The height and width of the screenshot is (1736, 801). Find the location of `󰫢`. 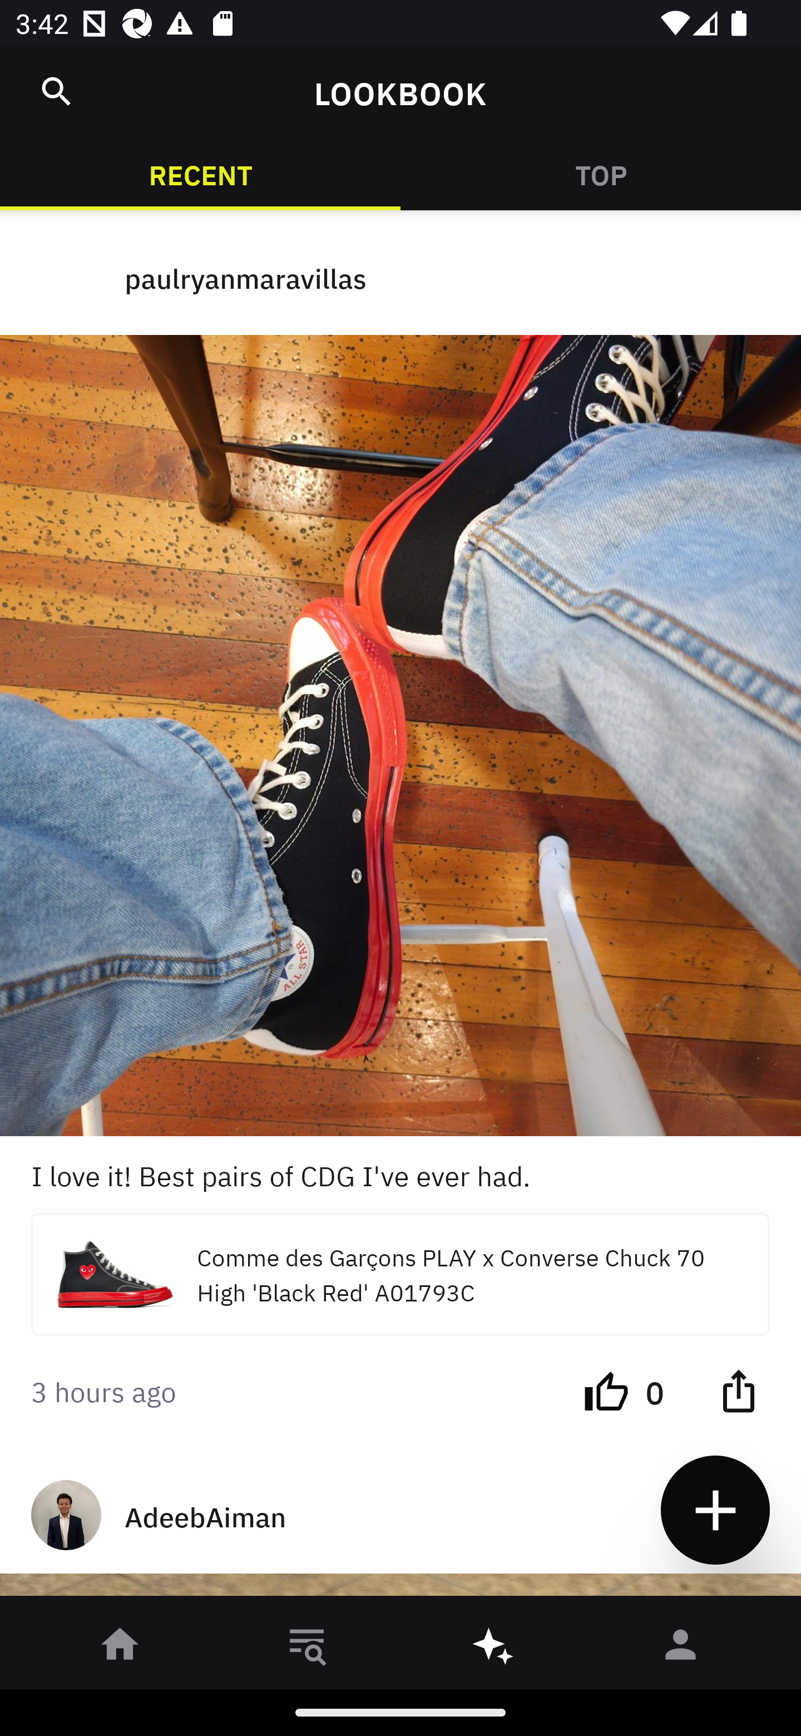

󰫢 is located at coordinates (494, 1648).